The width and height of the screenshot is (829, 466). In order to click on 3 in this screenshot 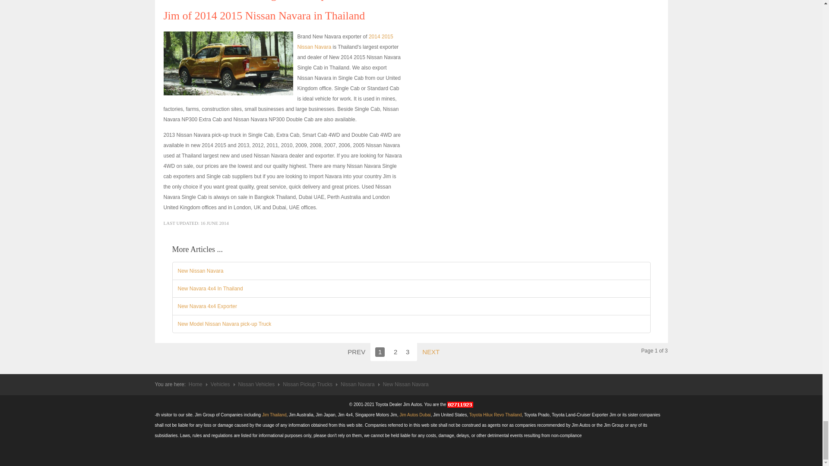, I will do `click(408, 352)`.